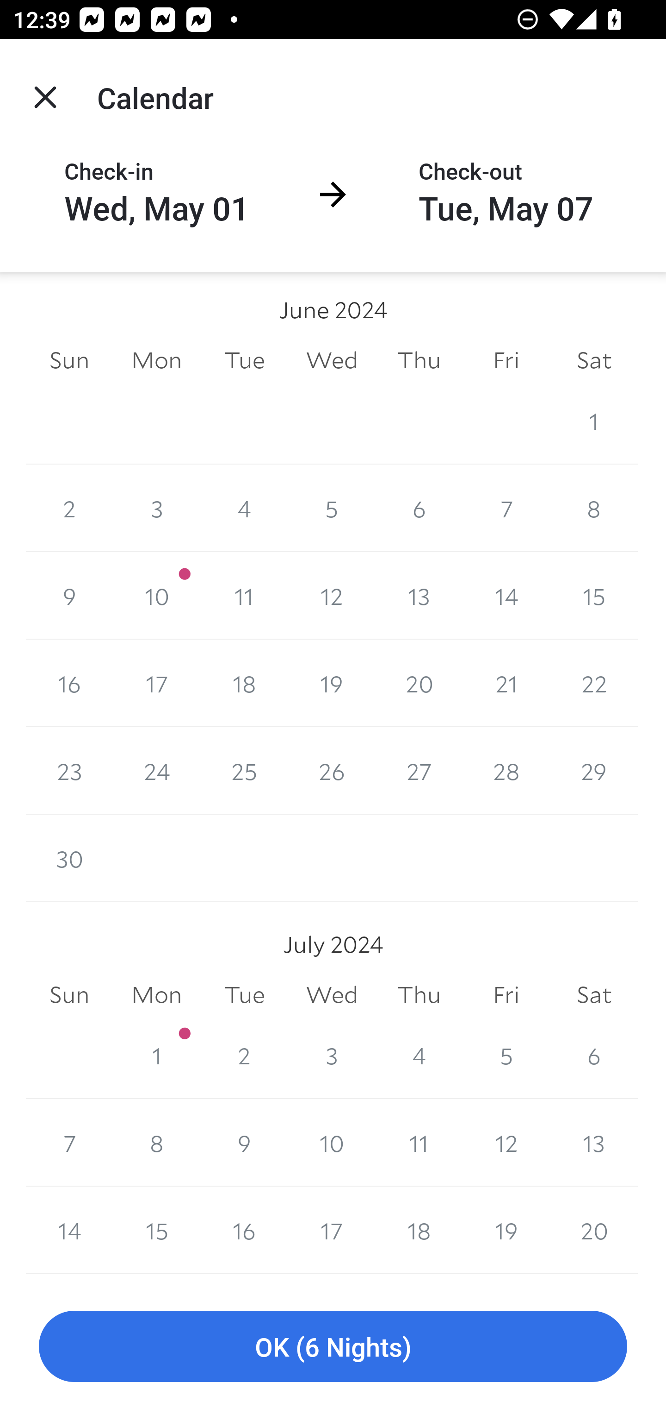 The height and width of the screenshot is (1408, 666). Describe the element at coordinates (156, 508) in the screenshot. I see `3 3 June 2024` at that location.